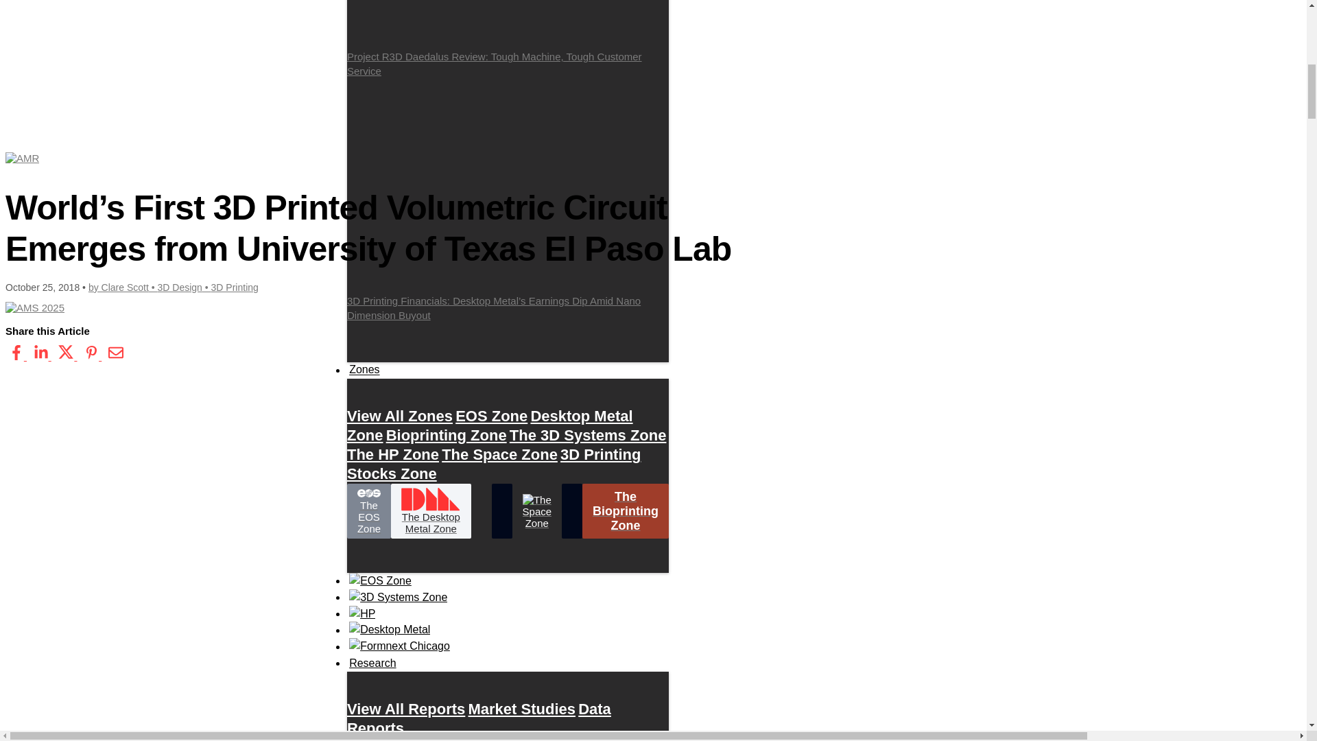 This screenshot has height=741, width=1317. What do you see at coordinates (431, 511) in the screenshot?
I see `The Desktop Metal Zone` at bounding box center [431, 511].